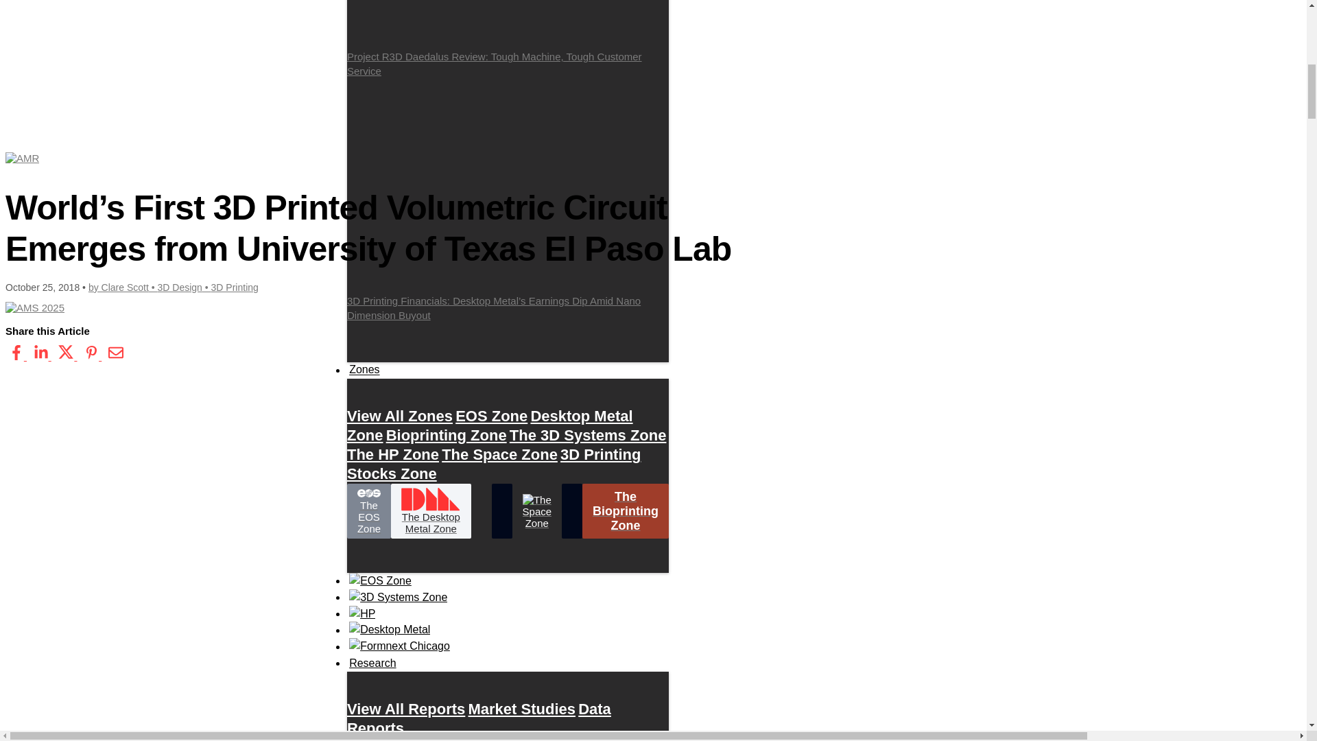 This screenshot has height=741, width=1317. What do you see at coordinates (431, 511) in the screenshot?
I see `The Desktop Metal Zone` at bounding box center [431, 511].